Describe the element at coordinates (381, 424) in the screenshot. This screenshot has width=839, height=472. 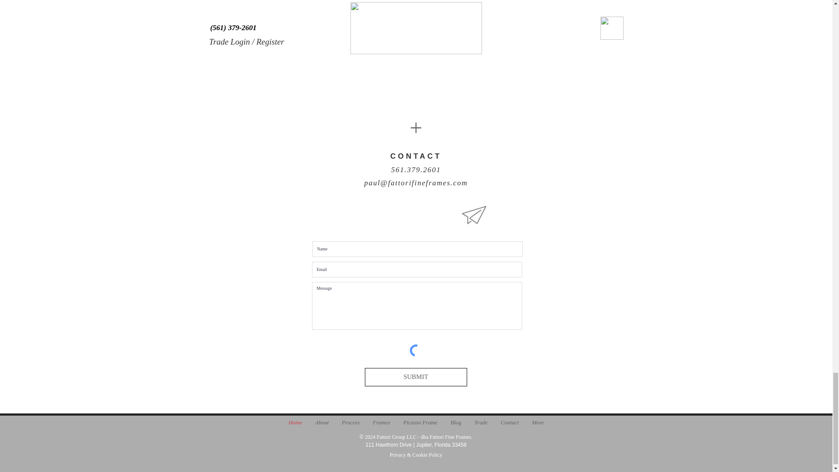
I see `Frames` at that location.